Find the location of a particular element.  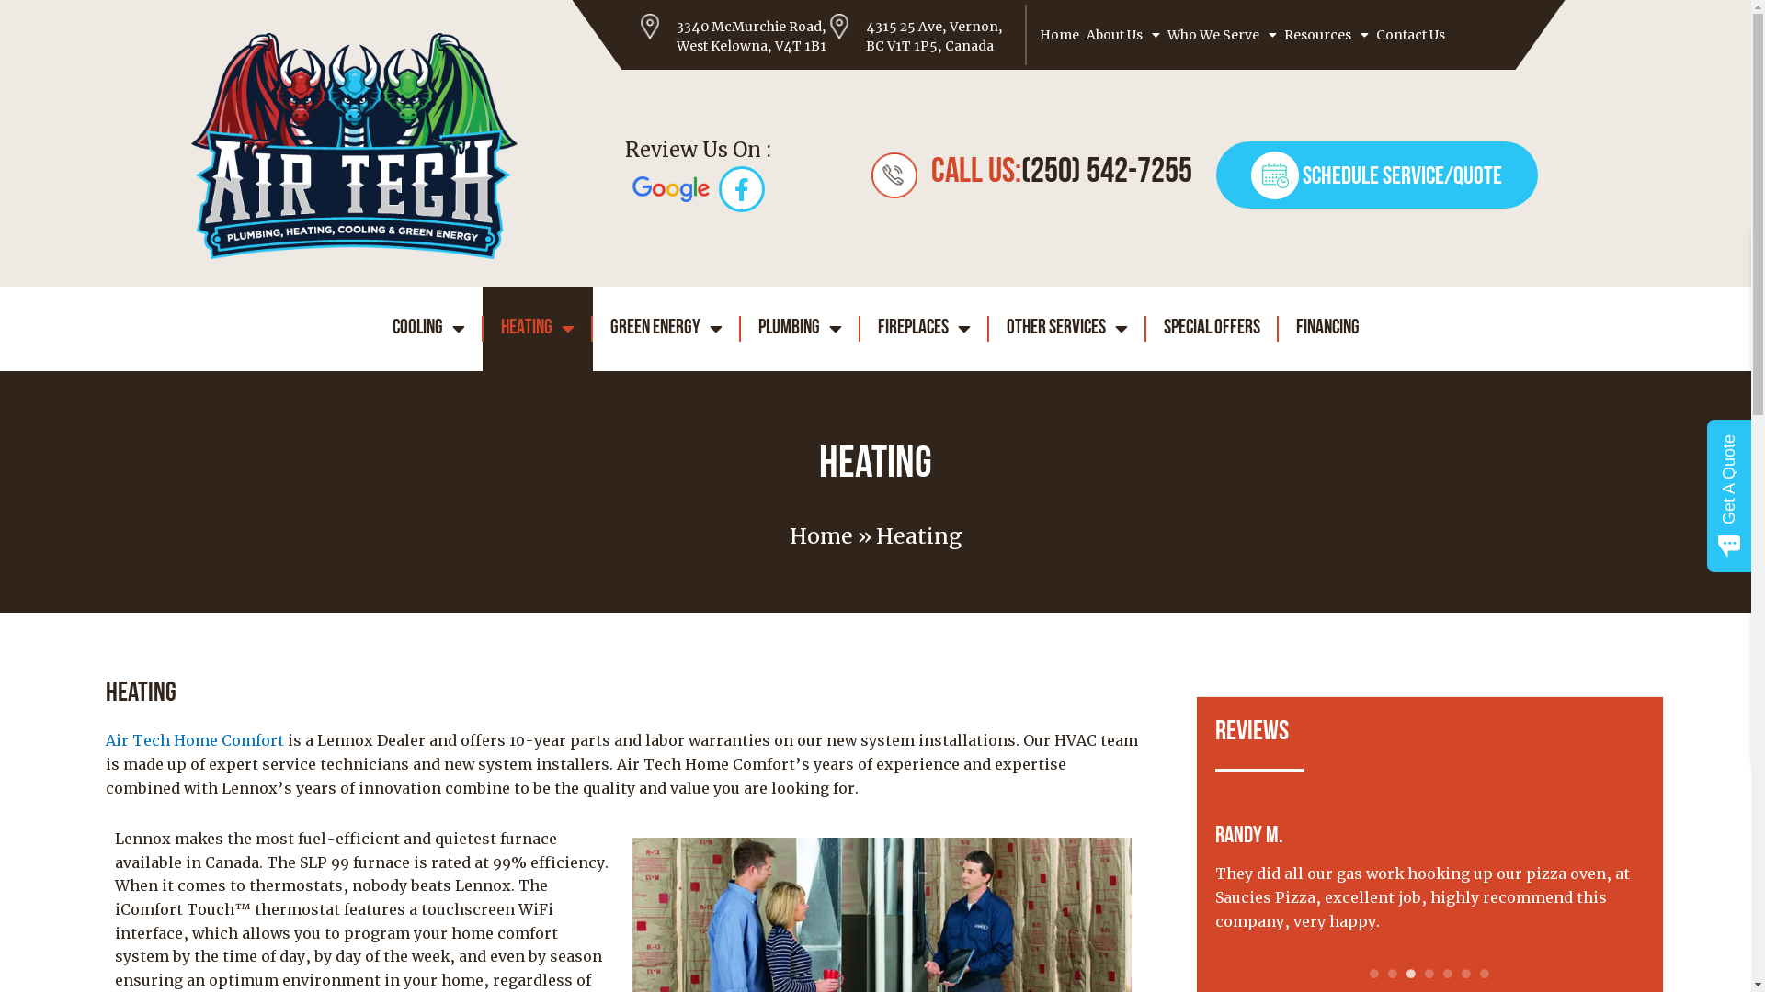

FINANCING is located at coordinates (1327, 329).